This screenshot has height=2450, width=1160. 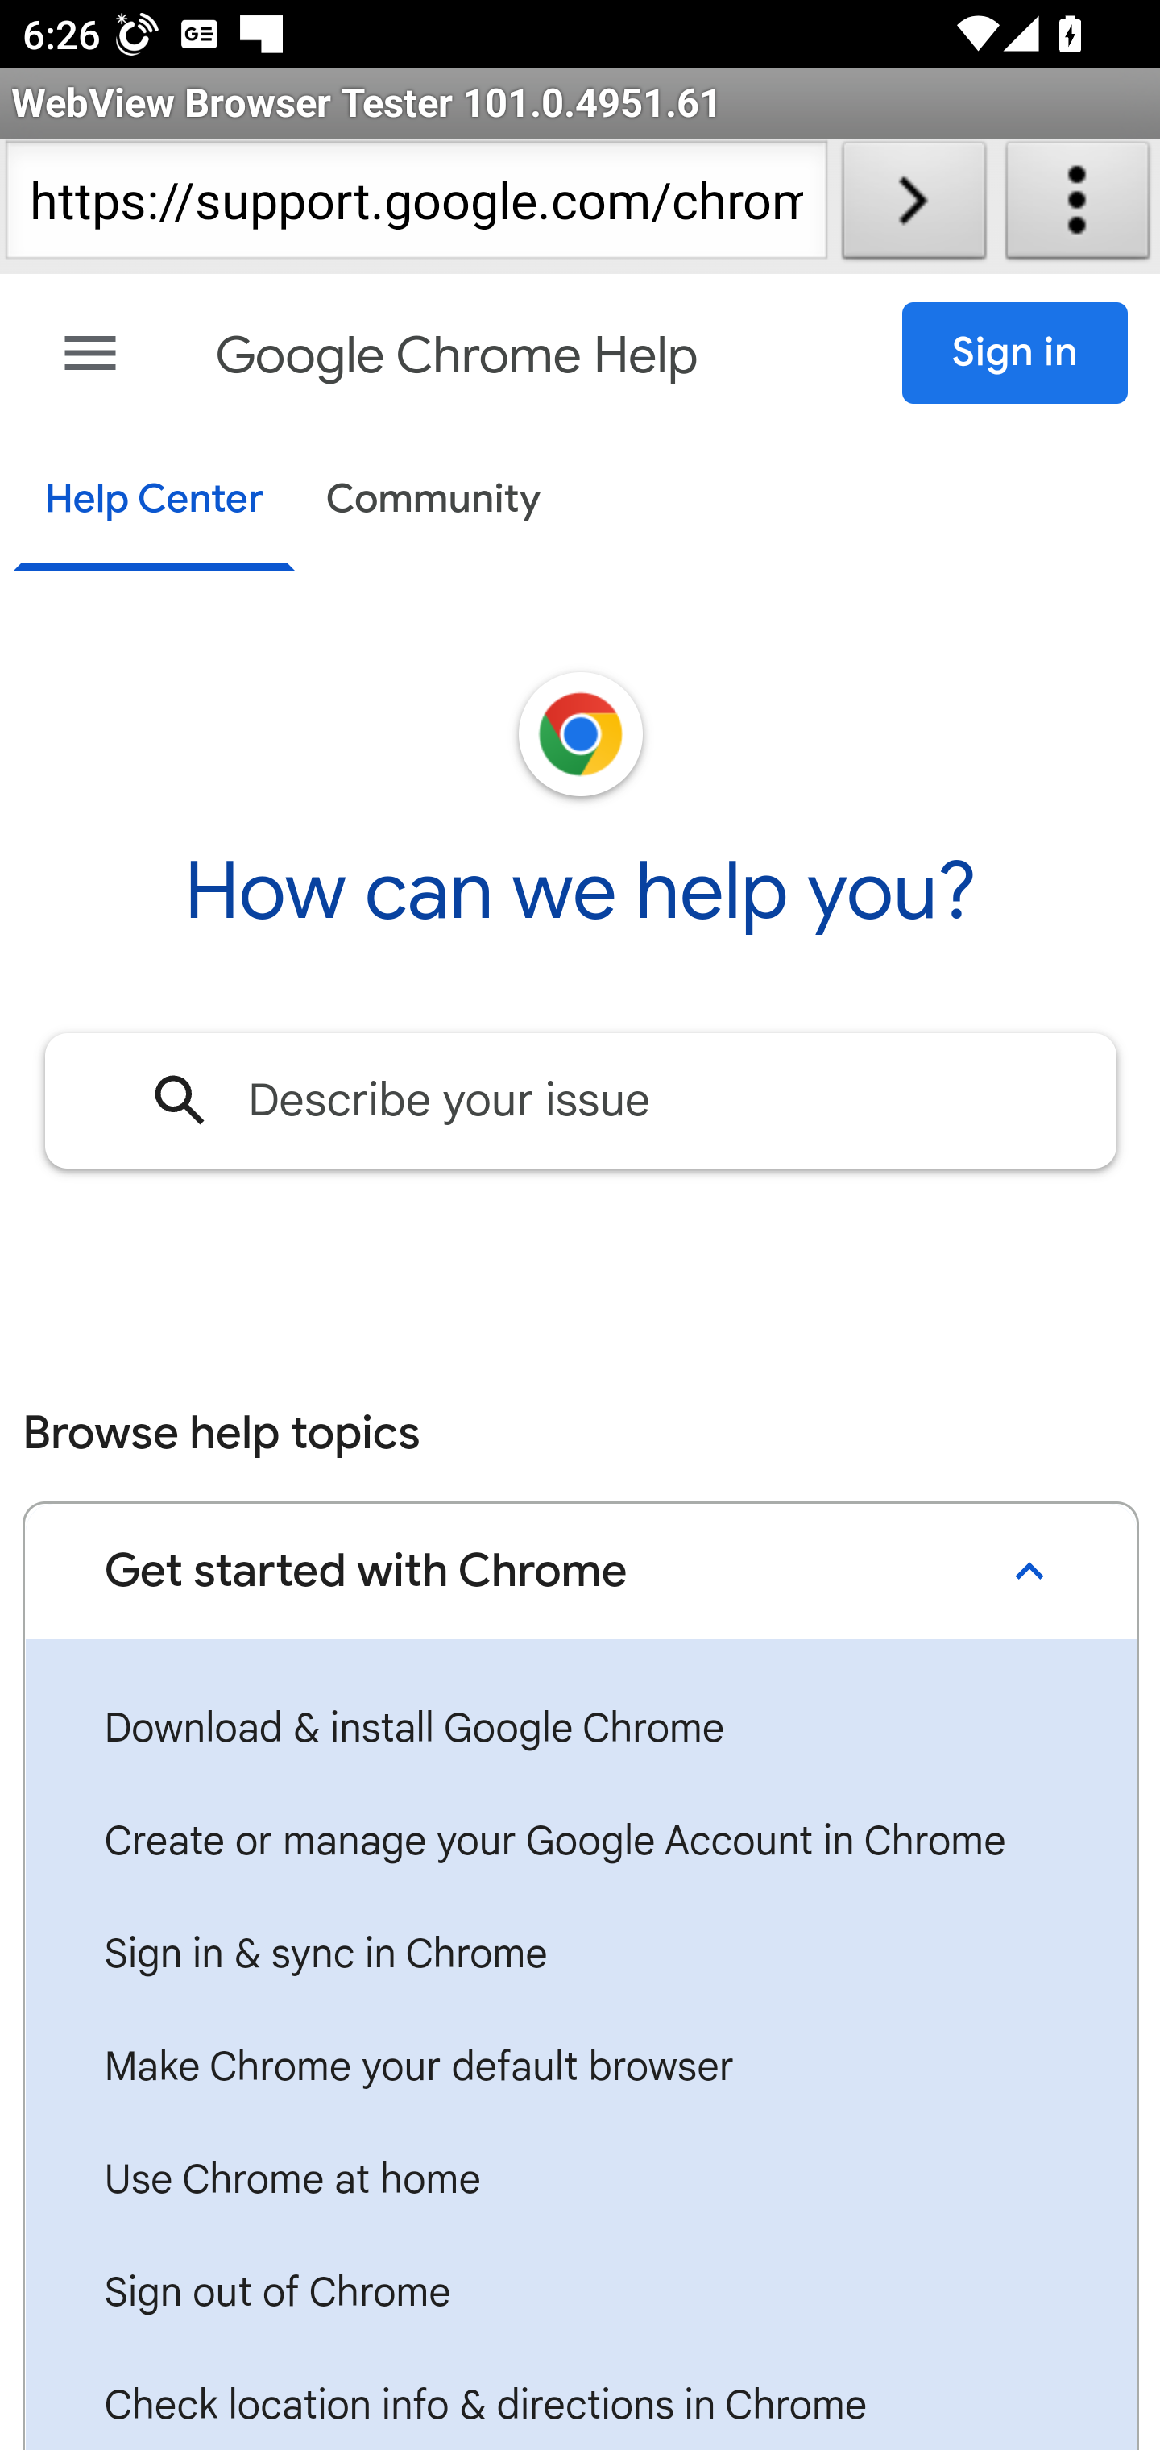 I want to click on Make Chrome your default browser, so click(x=580, y=2067).